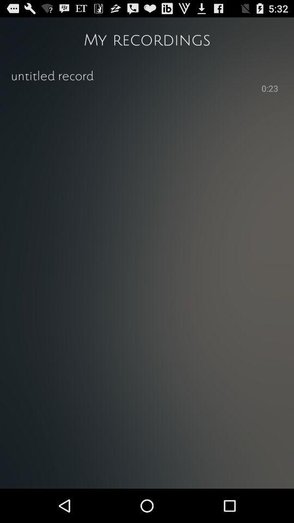  Describe the element at coordinates (270, 89) in the screenshot. I see `press the 0:23` at that location.